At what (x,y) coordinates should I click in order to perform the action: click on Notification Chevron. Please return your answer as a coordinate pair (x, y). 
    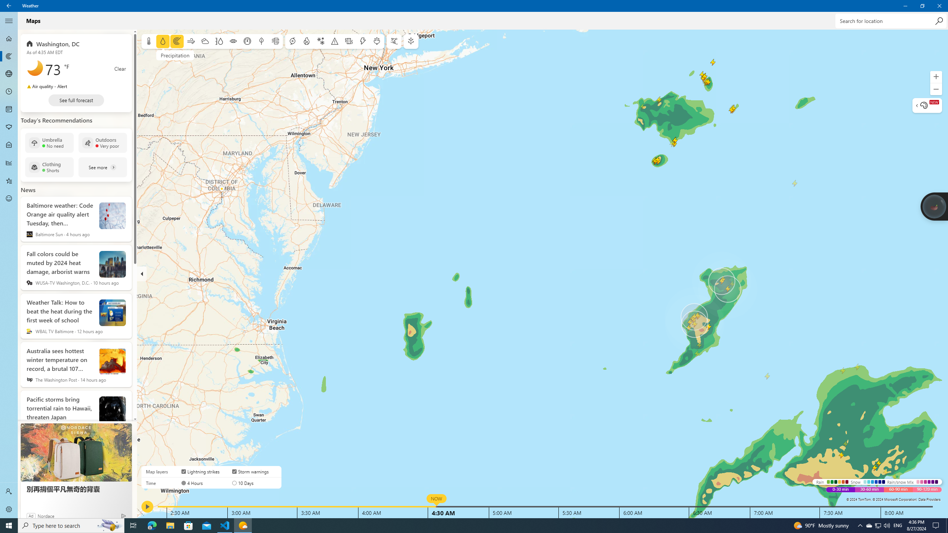
    Looking at the image, I should click on (9, 92).